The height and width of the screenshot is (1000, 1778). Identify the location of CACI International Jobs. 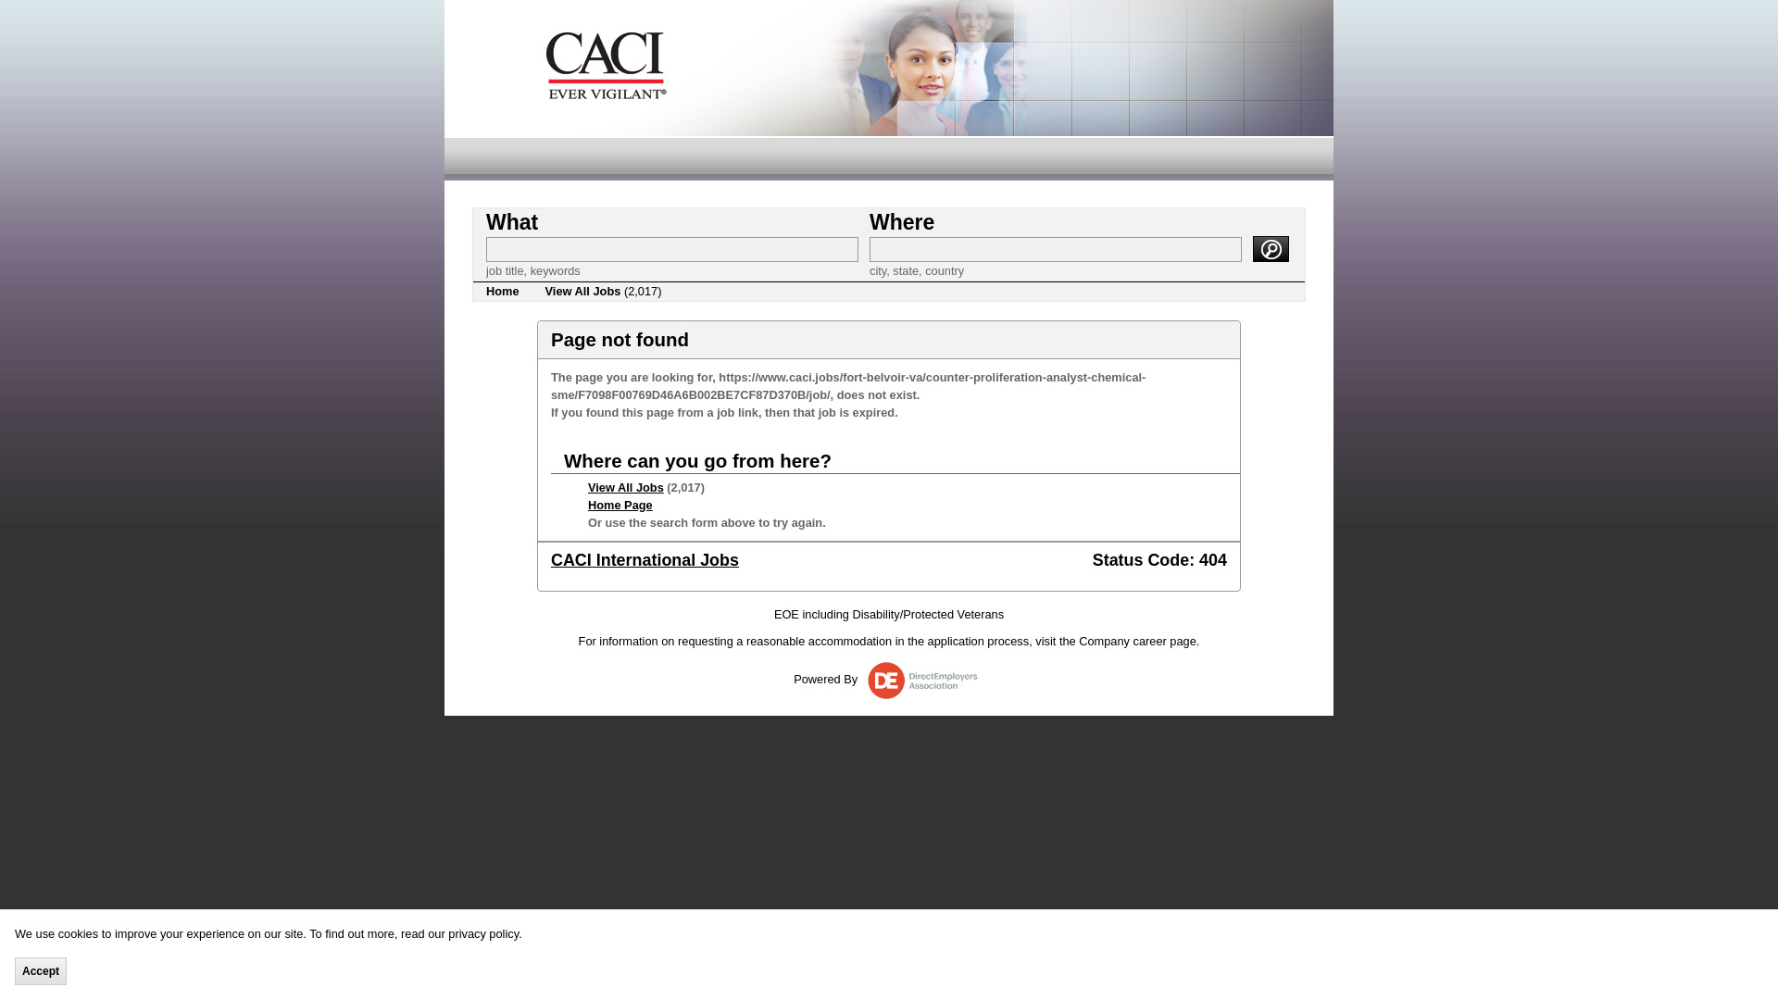
(645, 559).